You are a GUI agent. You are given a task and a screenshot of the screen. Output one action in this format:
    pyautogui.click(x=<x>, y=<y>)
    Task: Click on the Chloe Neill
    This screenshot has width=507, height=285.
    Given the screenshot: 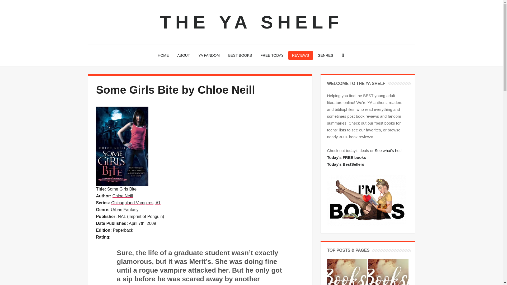 What is the action you would take?
    pyautogui.click(x=123, y=196)
    